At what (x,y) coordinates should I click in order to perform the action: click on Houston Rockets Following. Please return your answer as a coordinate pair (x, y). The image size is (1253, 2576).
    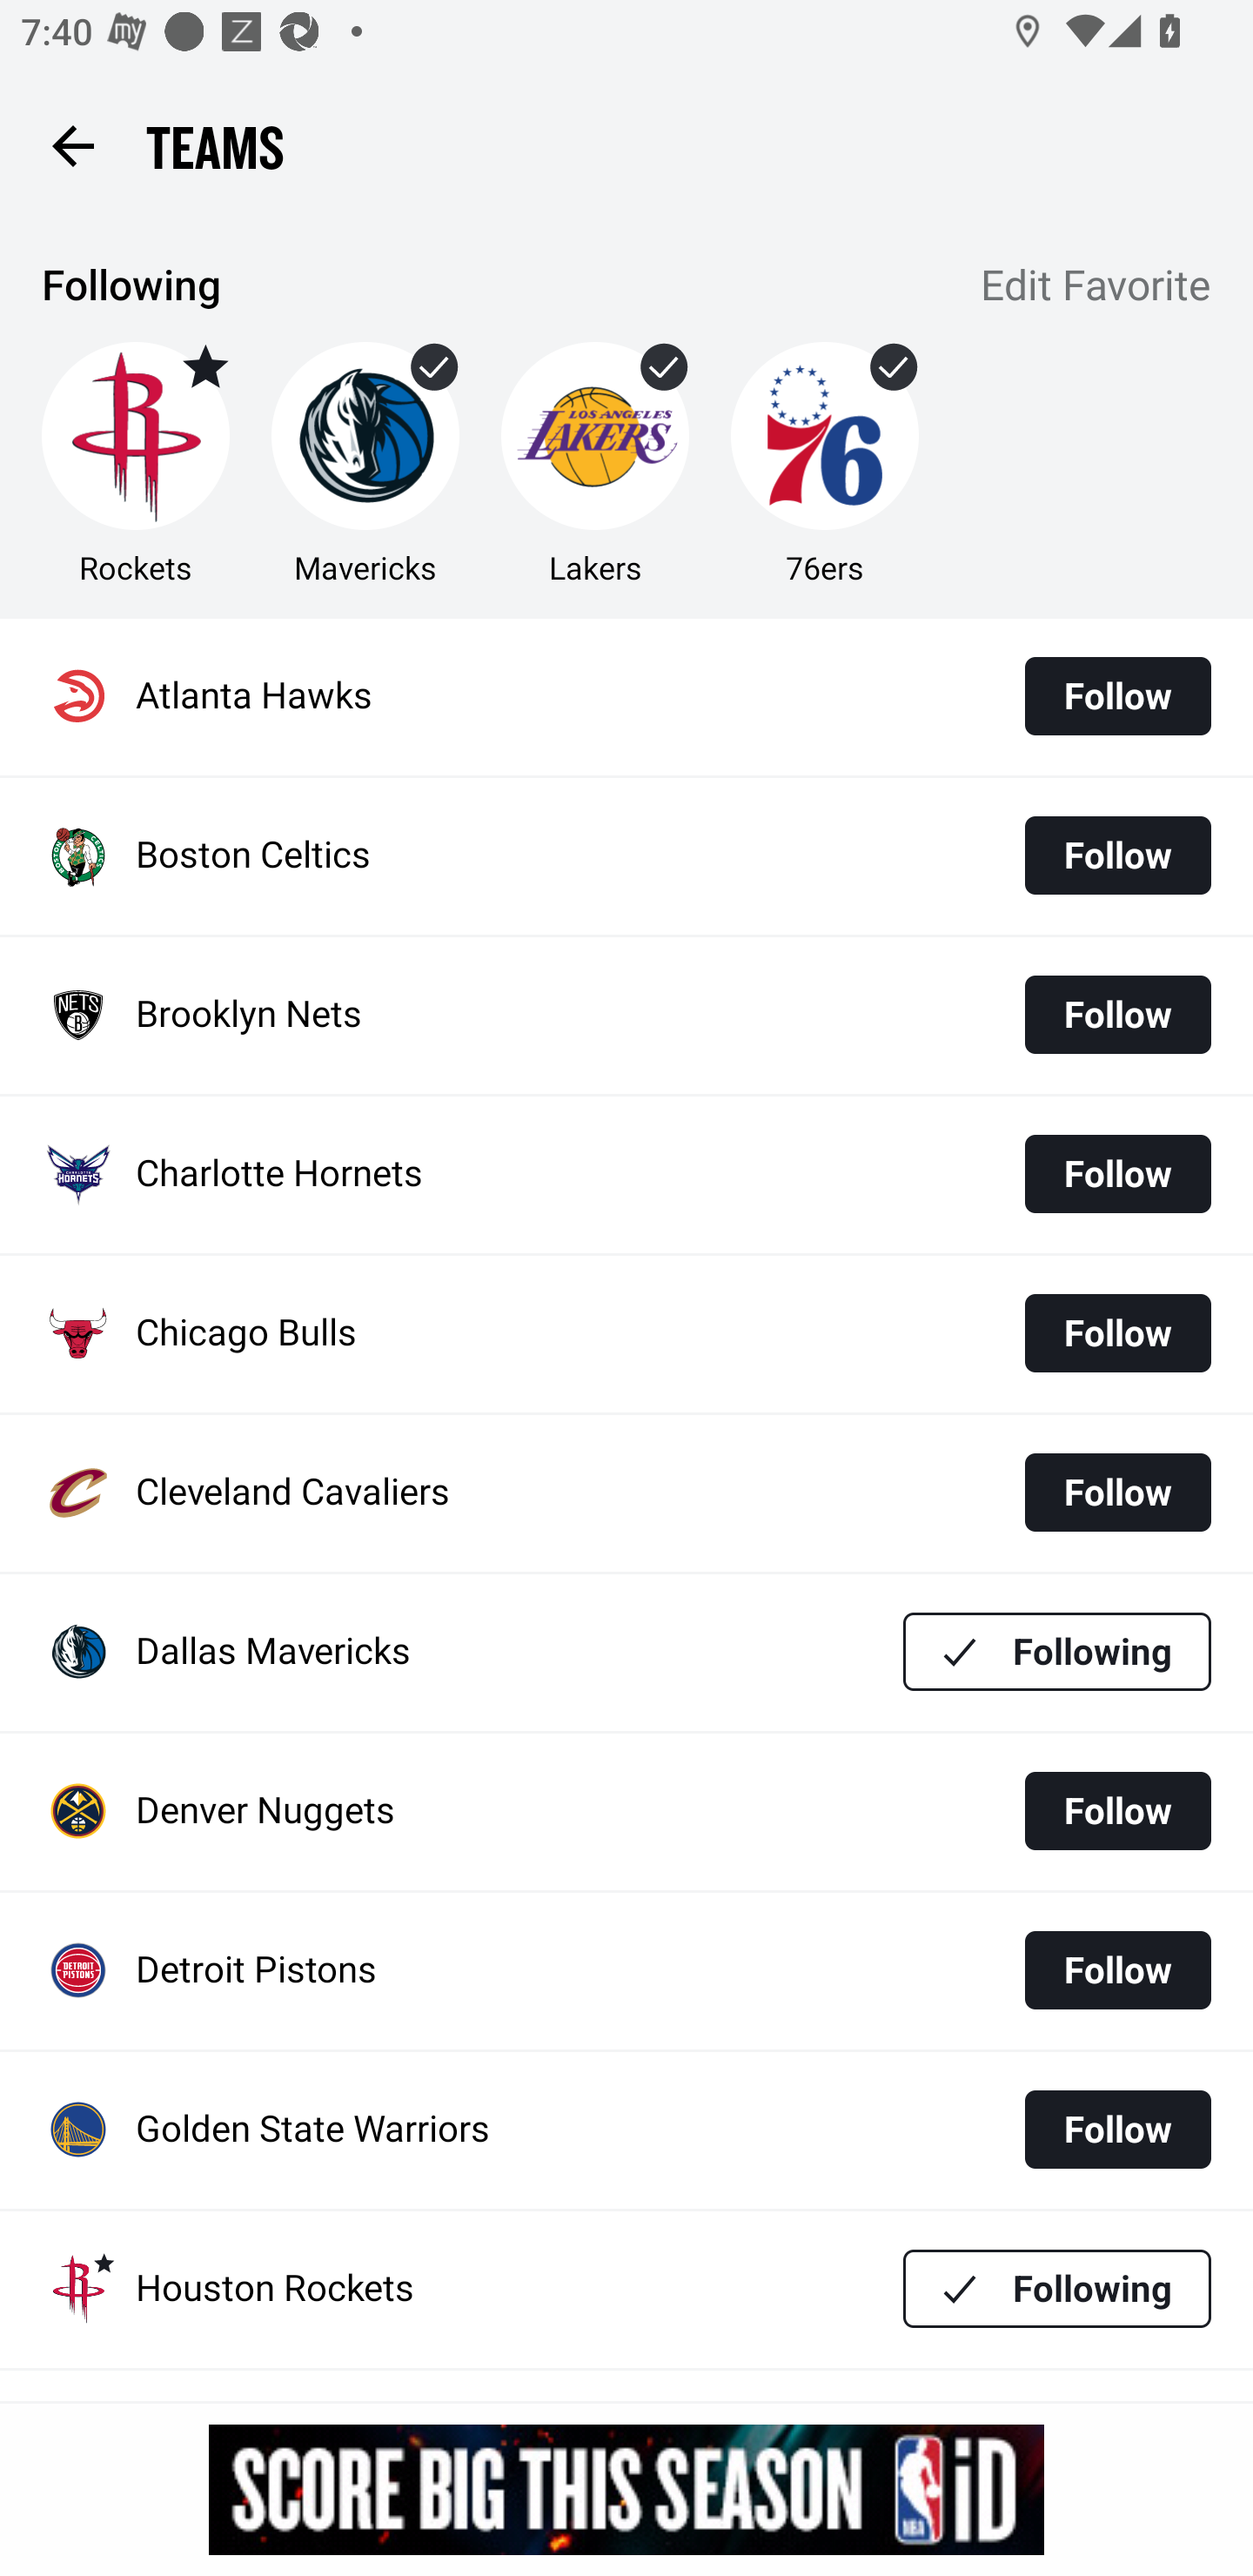
    Looking at the image, I should click on (626, 2289).